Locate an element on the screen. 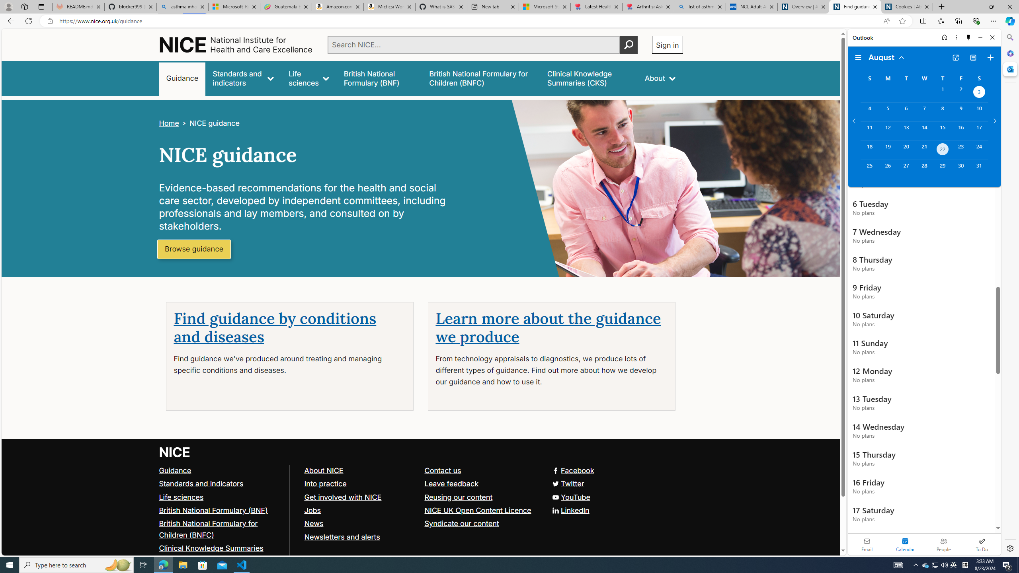 This screenshot has height=573, width=1019. To Do is located at coordinates (982, 544).